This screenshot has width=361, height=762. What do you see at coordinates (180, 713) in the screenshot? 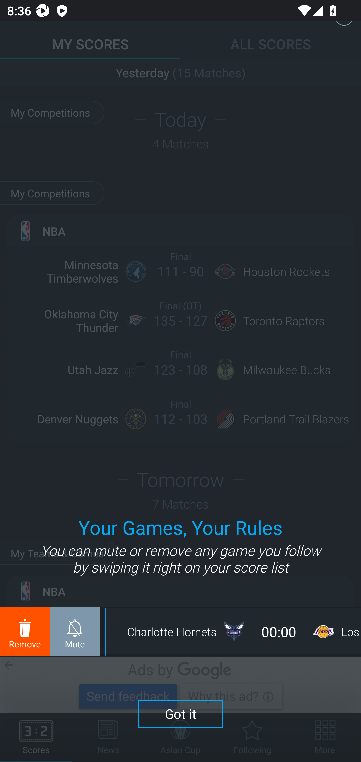
I see `Got it` at bounding box center [180, 713].